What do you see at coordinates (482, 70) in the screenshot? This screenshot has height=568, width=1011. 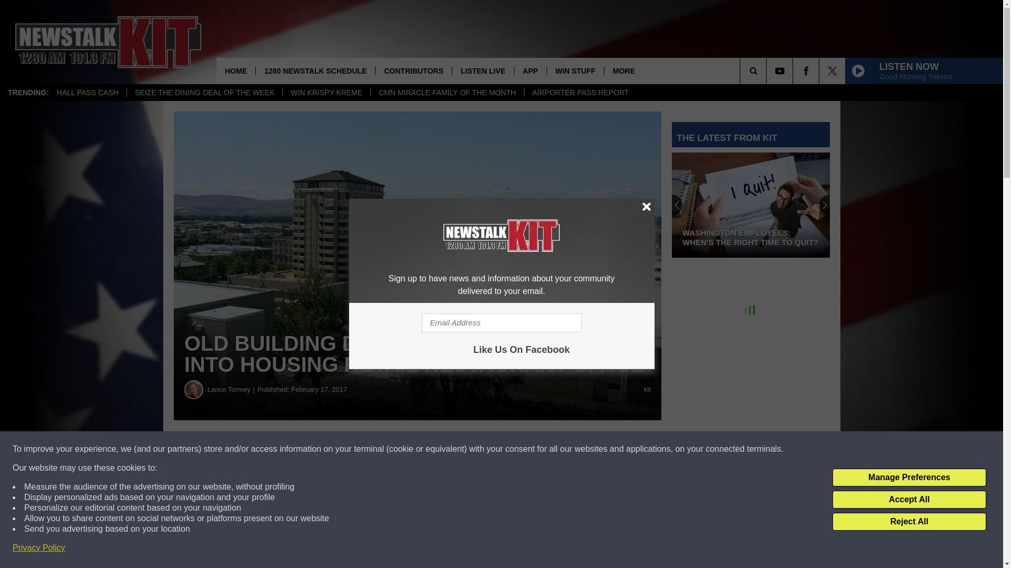 I see `LISTEN LIVE` at bounding box center [482, 70].